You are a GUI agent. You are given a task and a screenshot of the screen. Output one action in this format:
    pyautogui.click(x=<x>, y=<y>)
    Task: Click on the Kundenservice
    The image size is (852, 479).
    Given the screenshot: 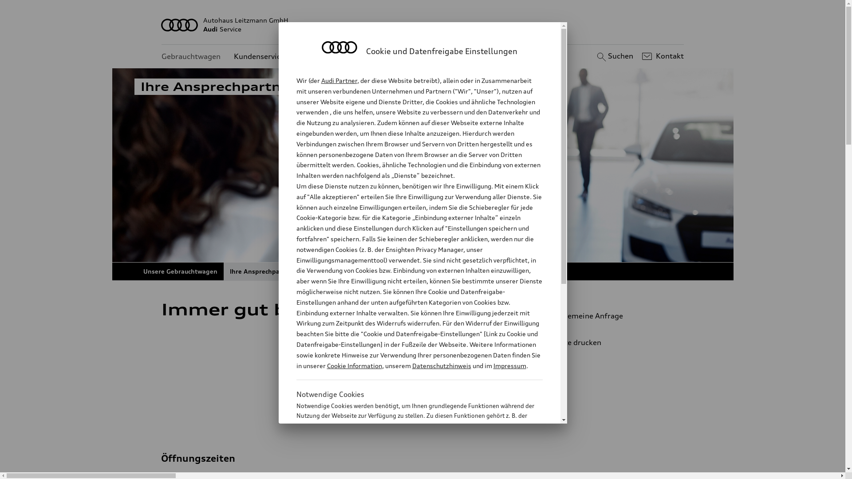 What is the action you would take?
    pyautogui.click(x=259, y=57)
    